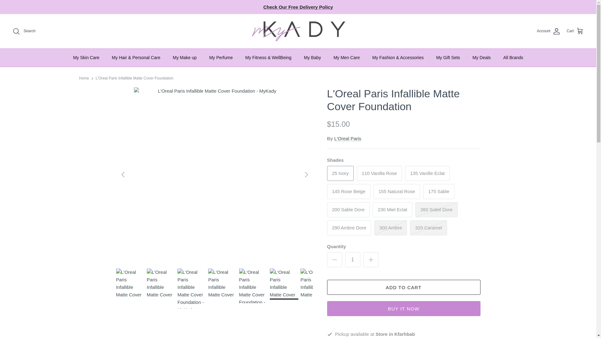  Describe the element at coordinates (334, 260) in the screenshot. I see `Minus` at that location.